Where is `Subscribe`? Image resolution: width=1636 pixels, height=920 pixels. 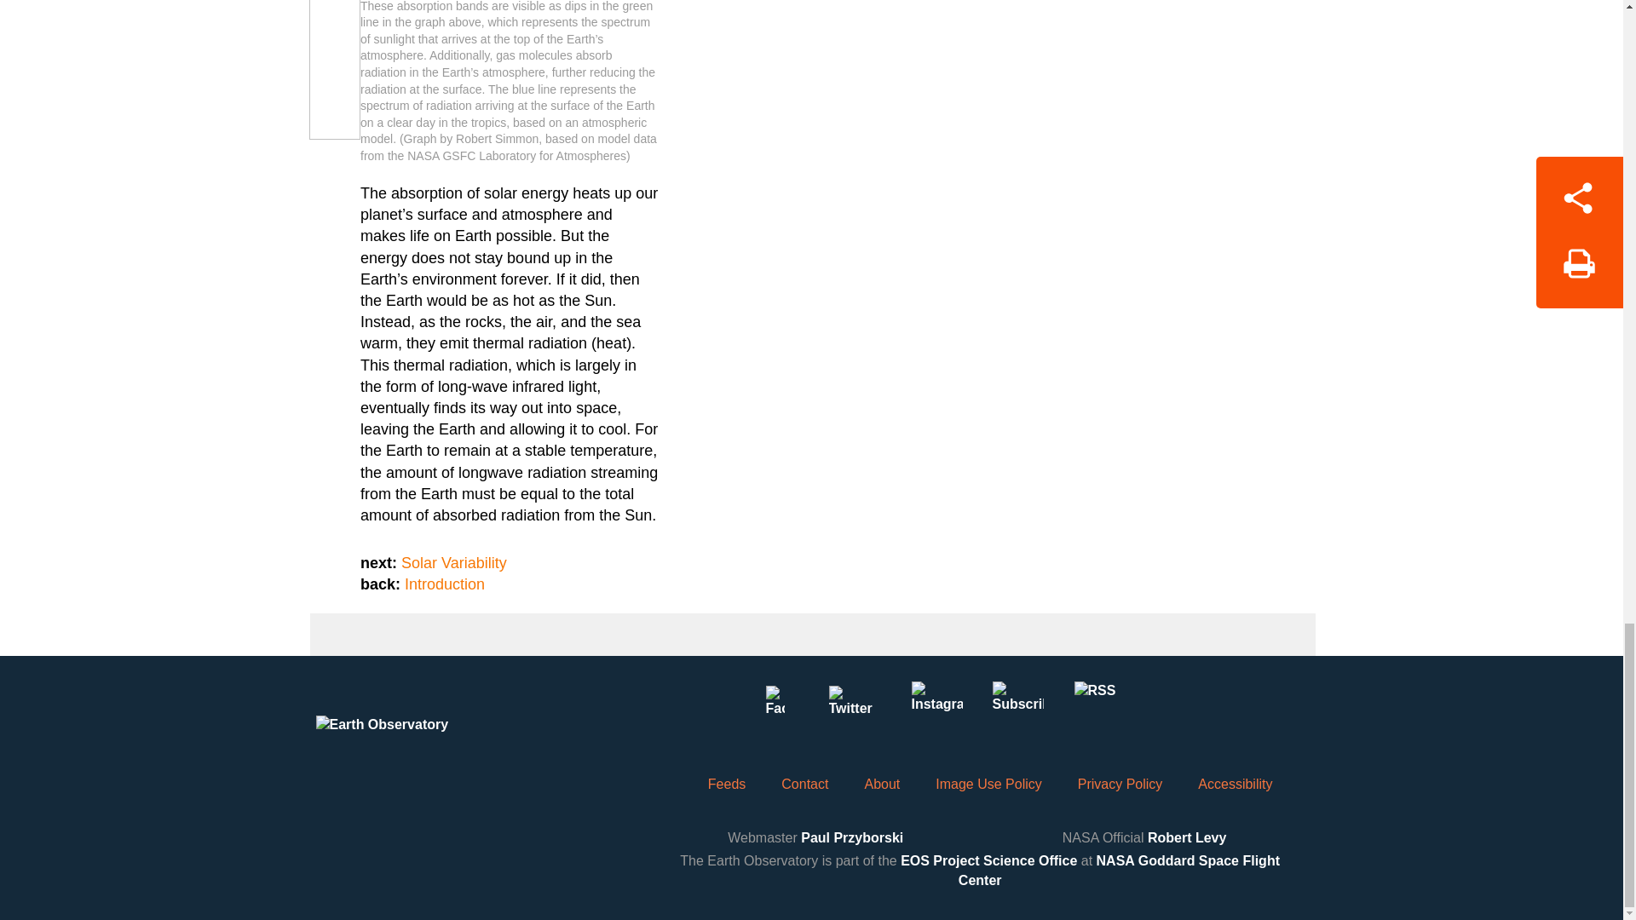 Subscribe is located at coordinates (1017, 707).